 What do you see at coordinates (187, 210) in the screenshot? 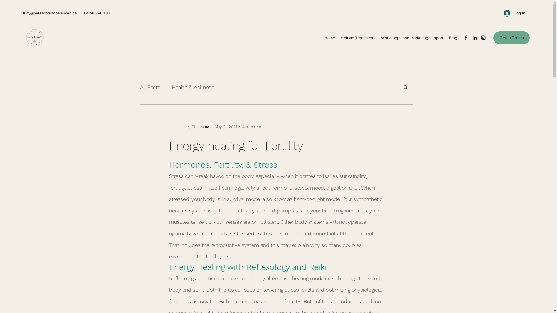
I see `tility reflexology` at bounding box center [187, 210].